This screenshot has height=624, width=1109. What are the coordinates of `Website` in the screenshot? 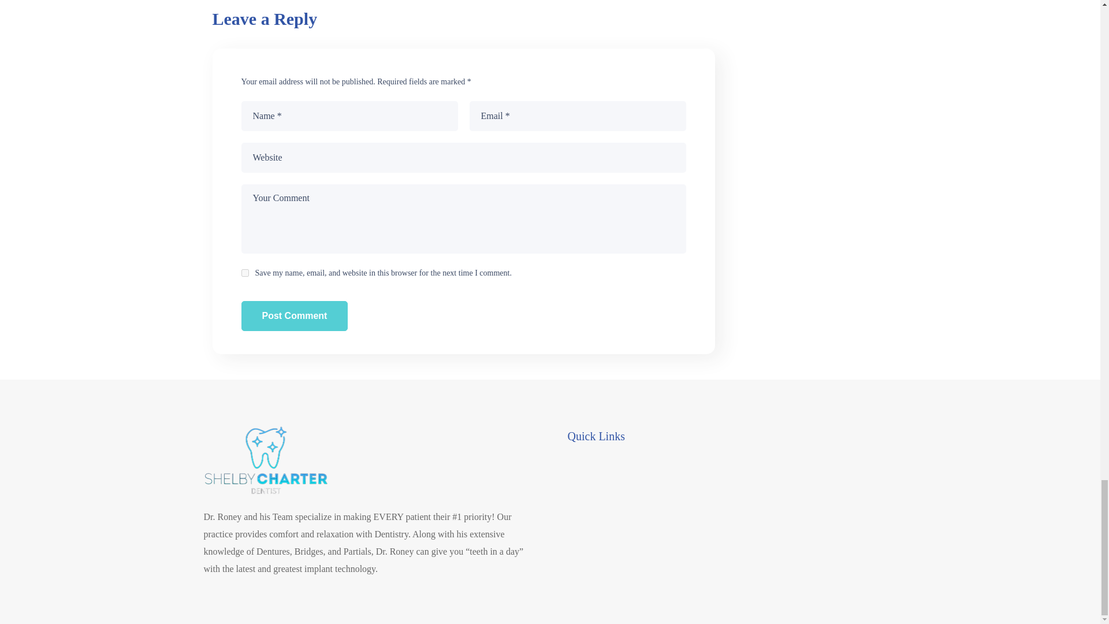 It's located at (464, 158).